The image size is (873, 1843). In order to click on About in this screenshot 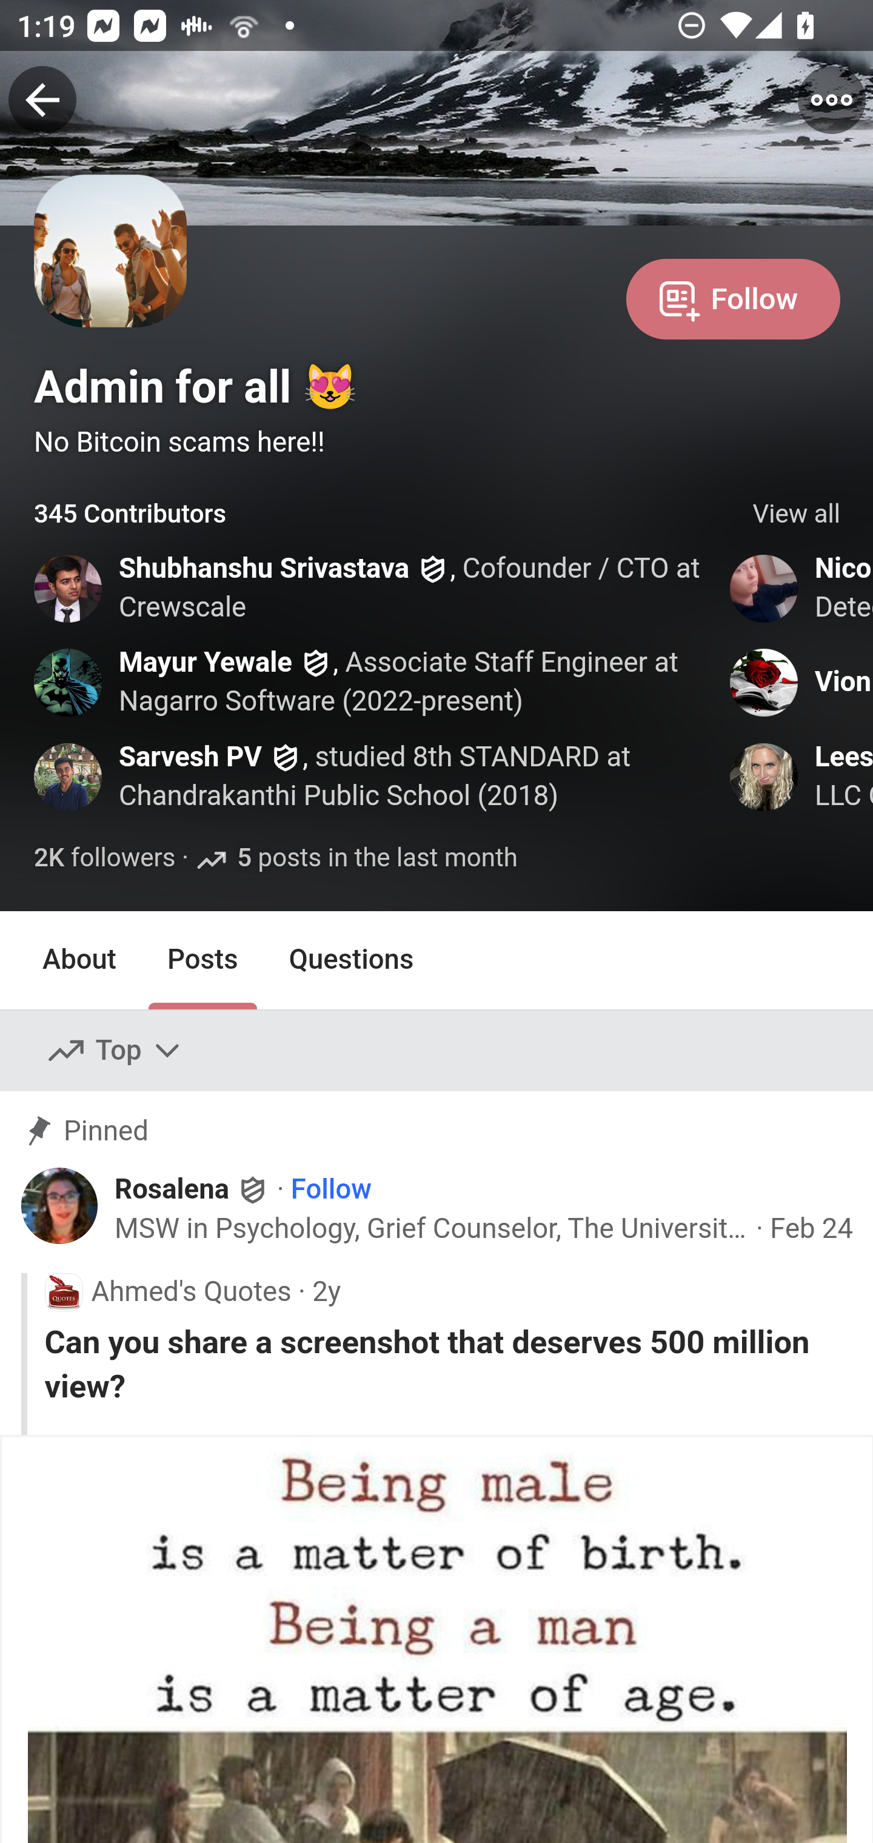, I will do `click(80, 960)`.